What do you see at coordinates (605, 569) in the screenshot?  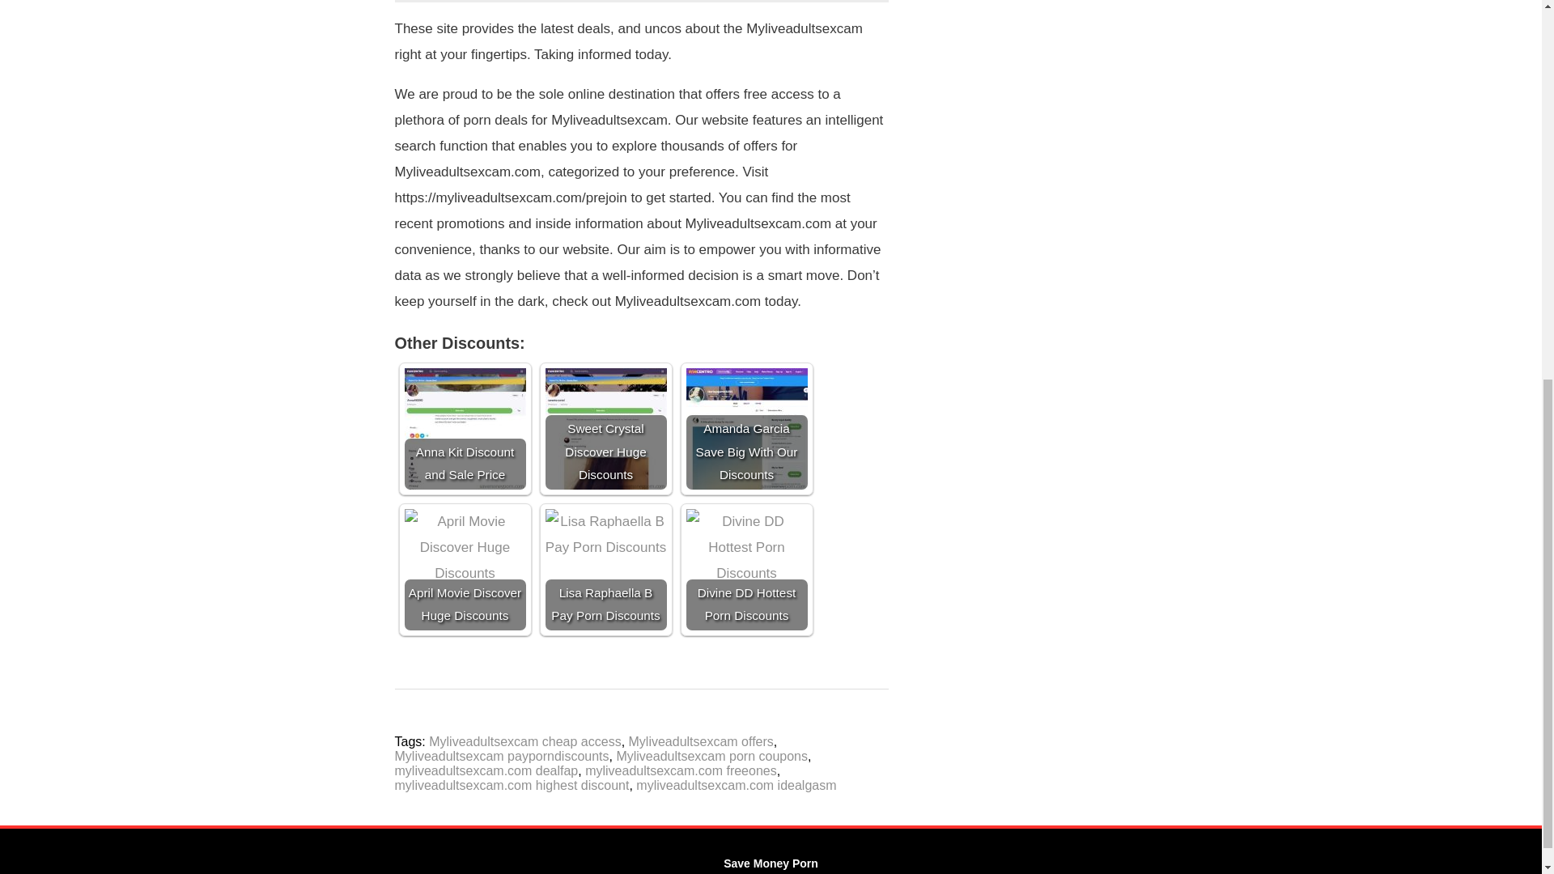 I see `Lisa Raphaella B Pay Porn Discounts` at bounding box center [605, 569].